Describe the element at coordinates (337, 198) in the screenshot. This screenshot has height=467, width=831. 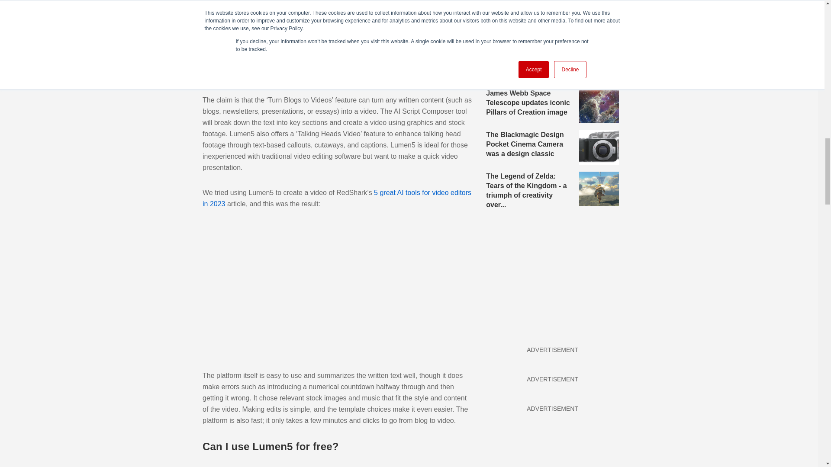
I see `5 great AI tools for video editors in 2023` at that location.